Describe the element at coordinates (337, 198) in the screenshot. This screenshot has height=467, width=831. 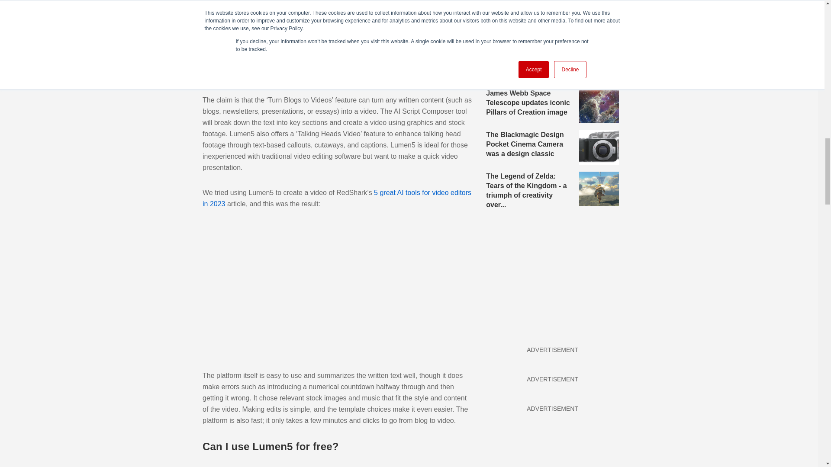
I see `5 great AI tools for video editors in 2023` at that location.